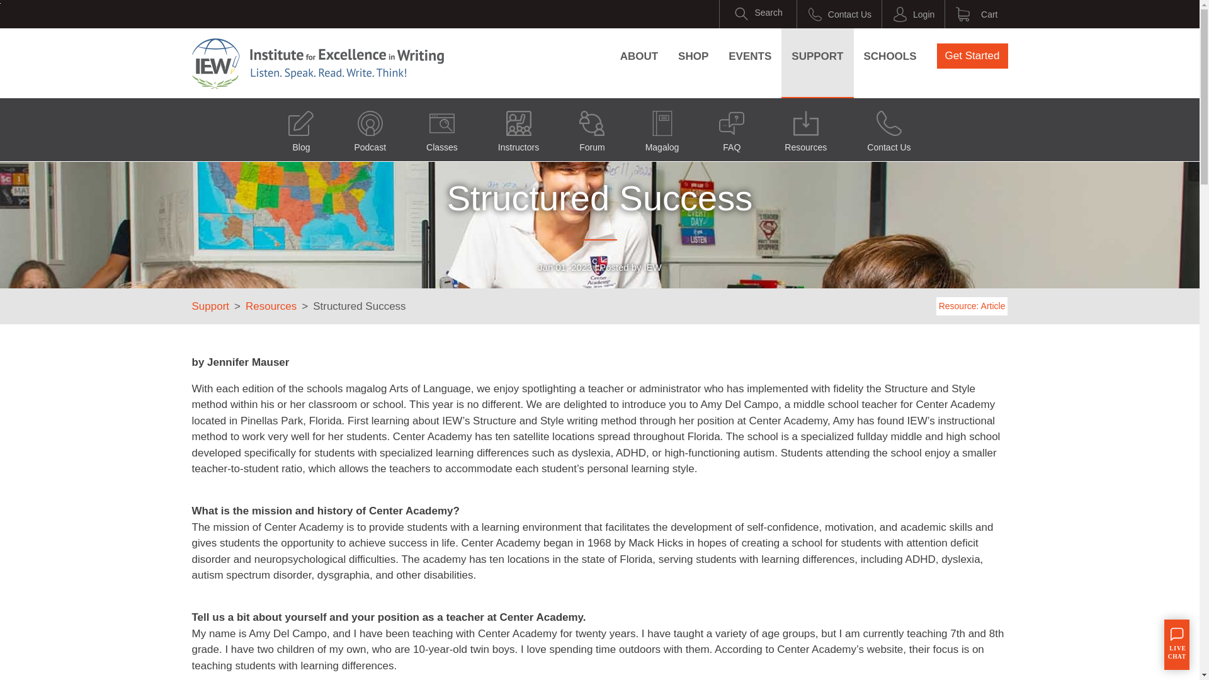 The image size is (1209, 680). I want to click on Contact Us, so click(839, 14).